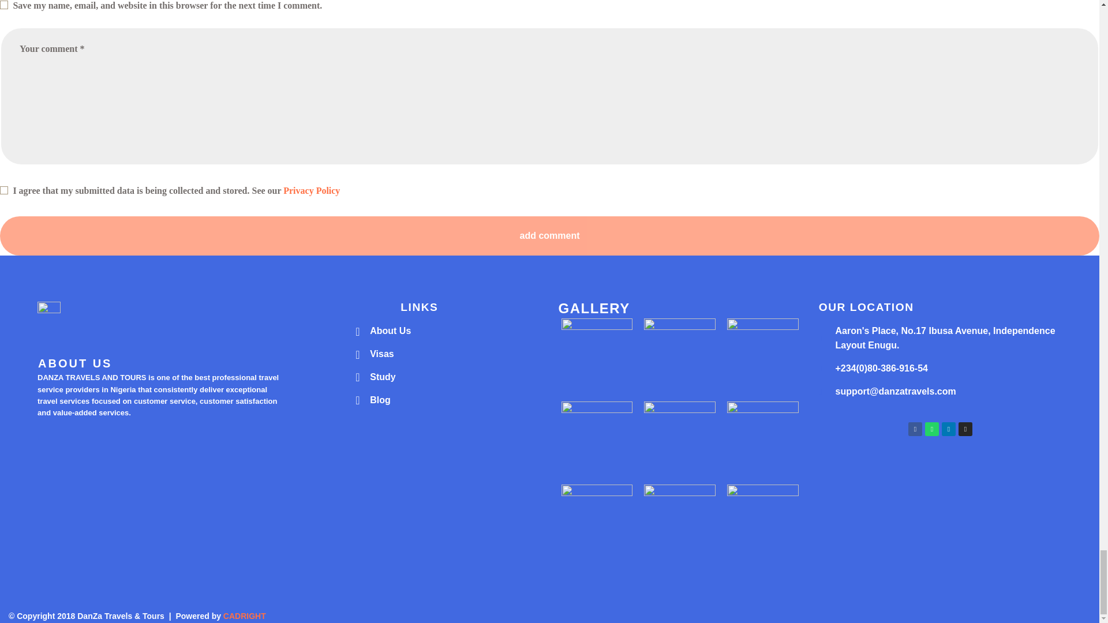 Image resolution: width=1108 pixels, height=623 pixels. Describe the element at coordinates (549, 235) in the screenshot. I see `add comment` at that location.